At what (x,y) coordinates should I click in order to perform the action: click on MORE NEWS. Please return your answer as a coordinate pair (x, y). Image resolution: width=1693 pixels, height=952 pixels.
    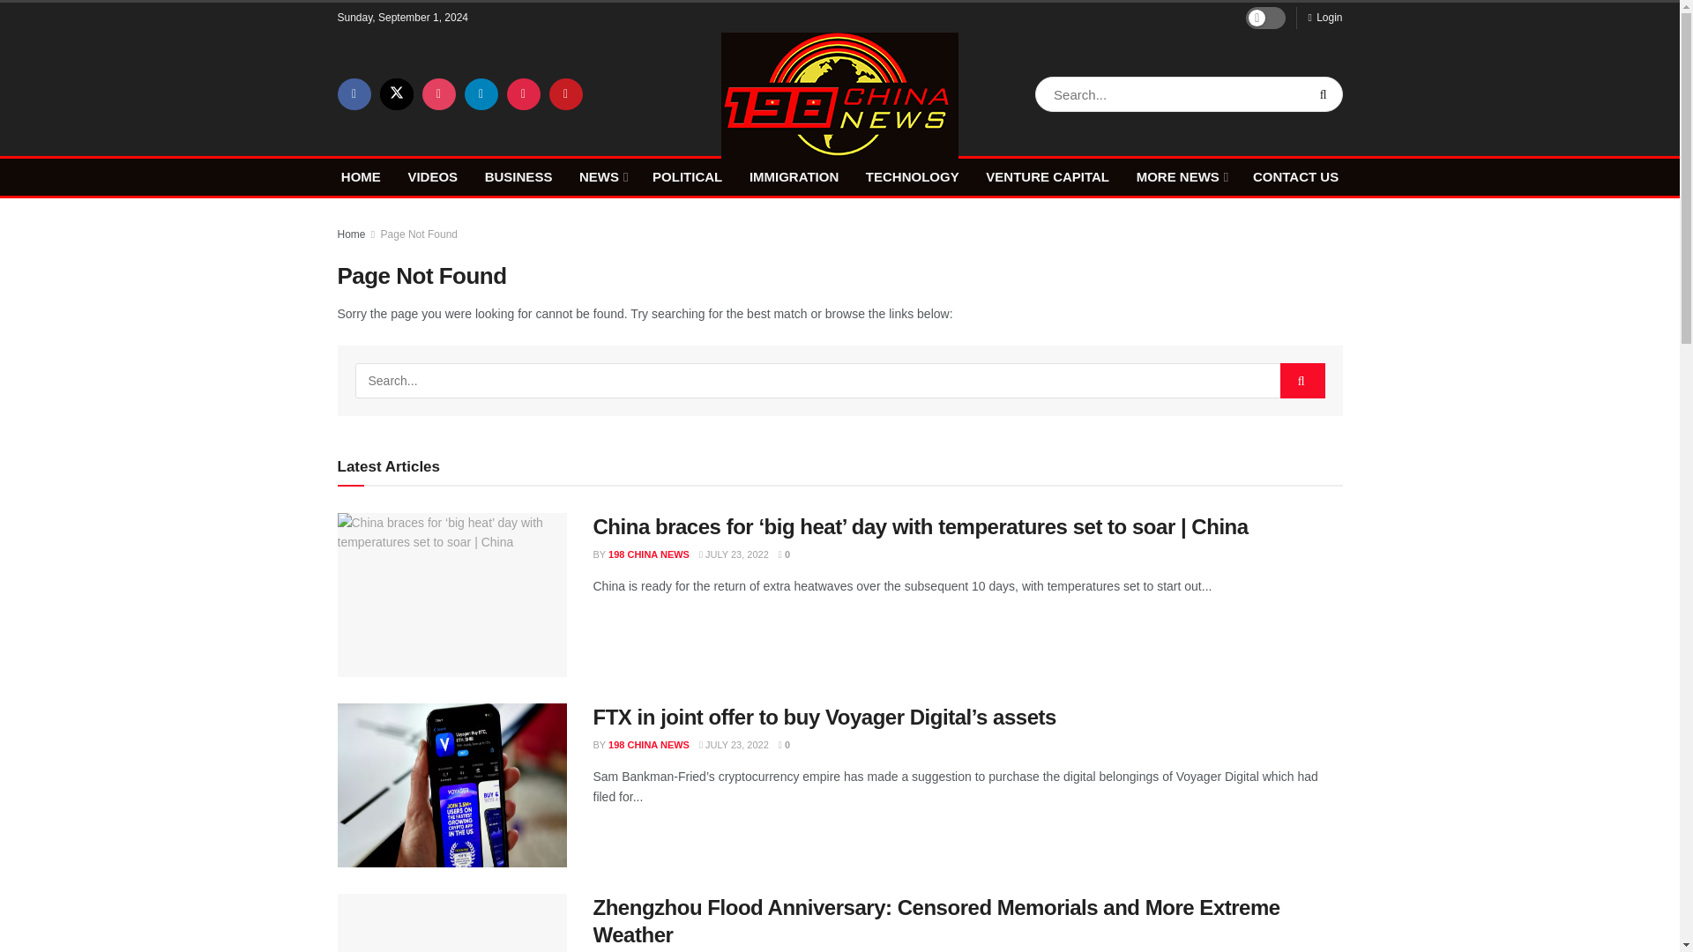
    Looking at the image, I should click on (1181, 176).